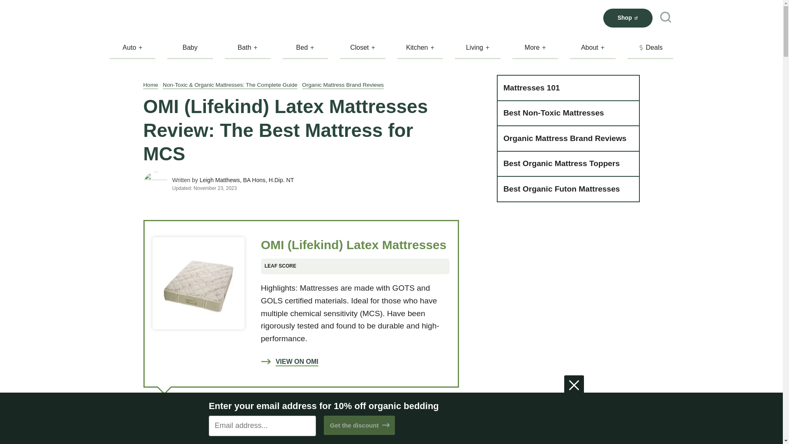  Describe the element at coordinates (478, 47) in the screenshot. I see `Living` at that location.